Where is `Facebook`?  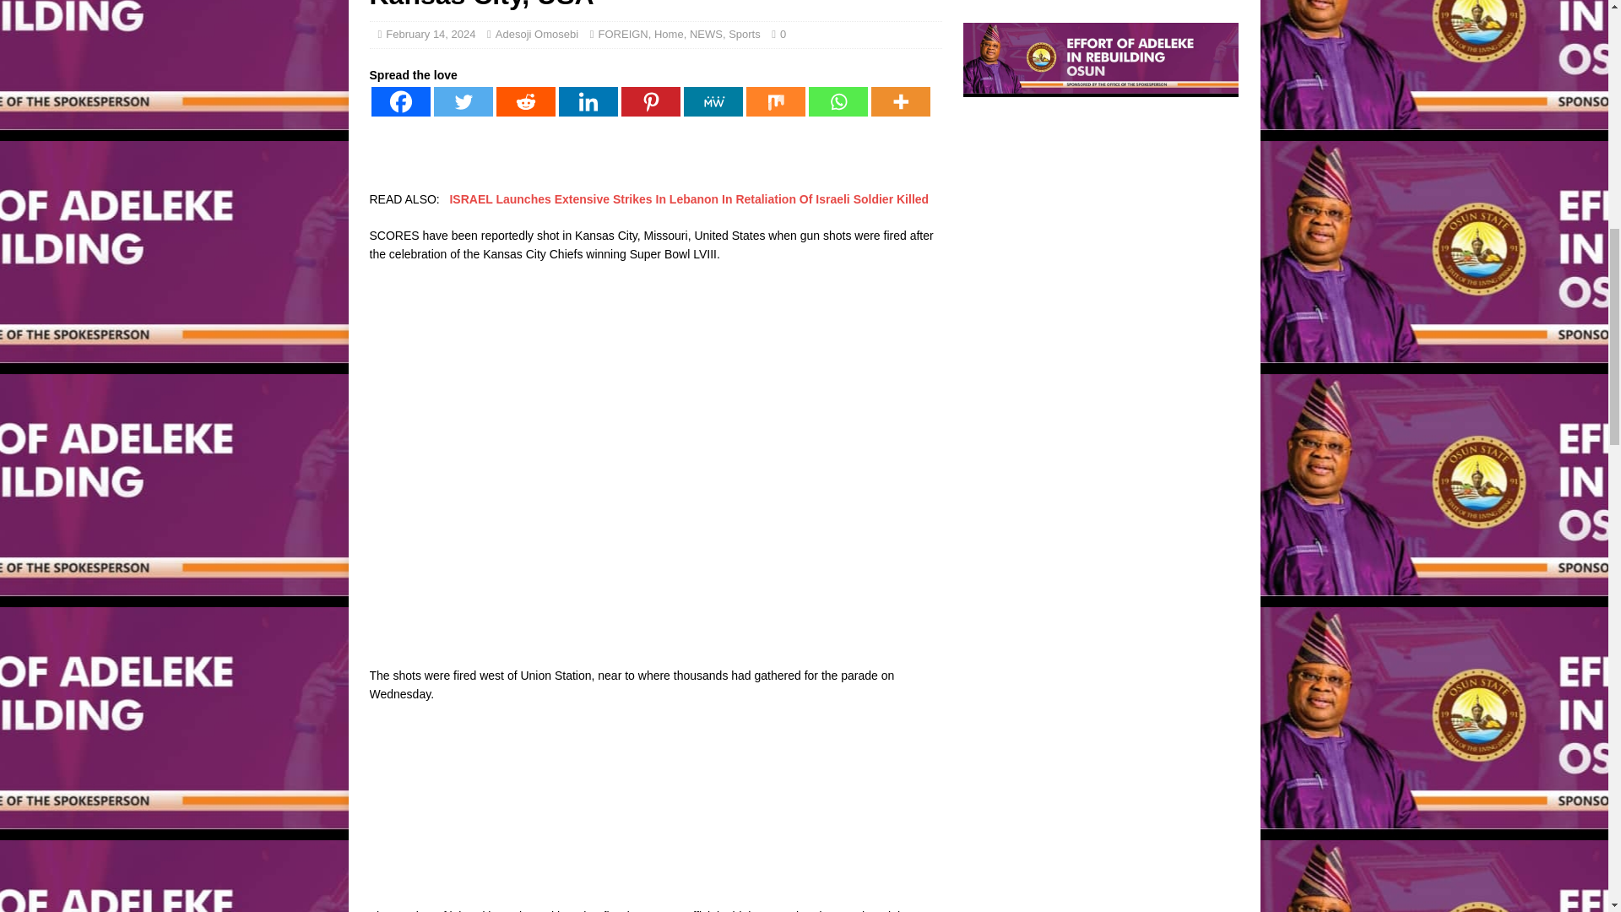
Facebook is located at coordinates (400, 101).